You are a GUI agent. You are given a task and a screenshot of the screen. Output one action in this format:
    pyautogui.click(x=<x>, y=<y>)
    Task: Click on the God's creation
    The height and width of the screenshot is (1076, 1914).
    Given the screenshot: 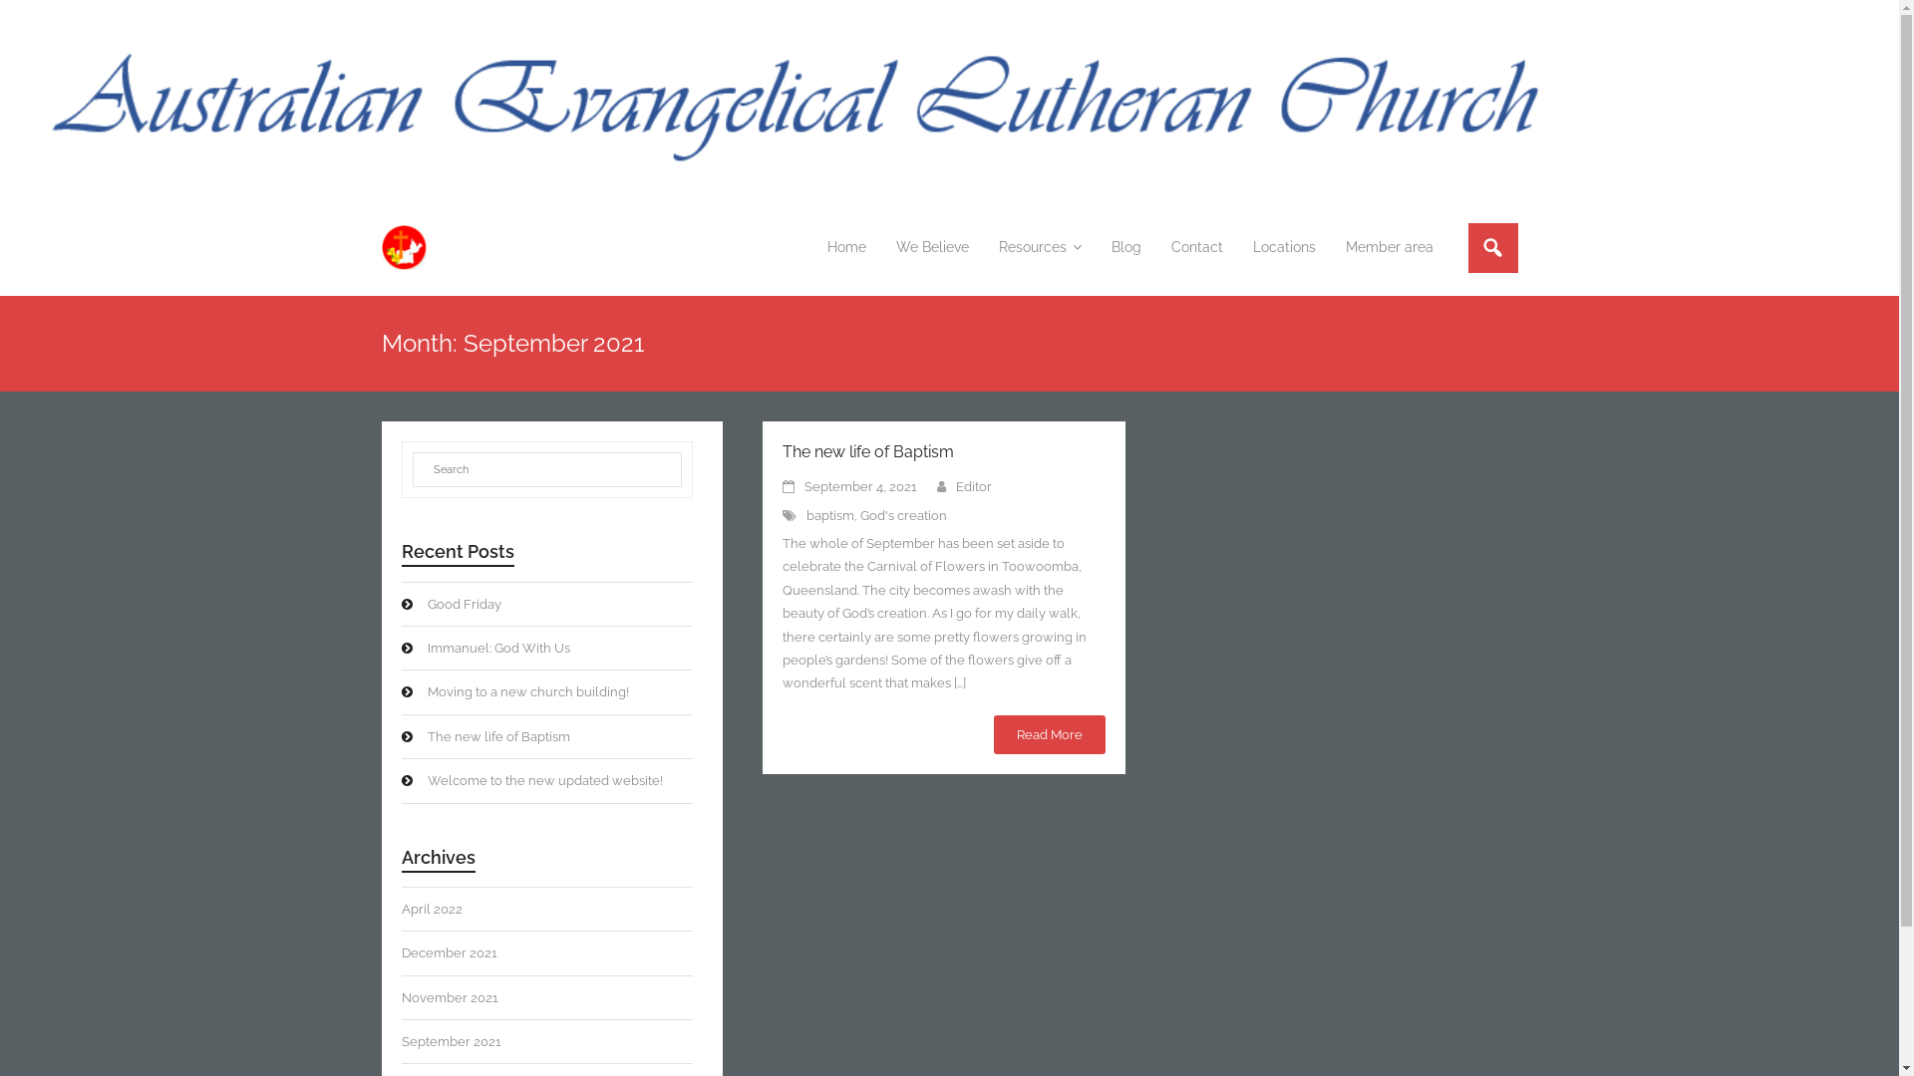 What is the action you would take?
    pyautogui.click(x=903, y=516)
    